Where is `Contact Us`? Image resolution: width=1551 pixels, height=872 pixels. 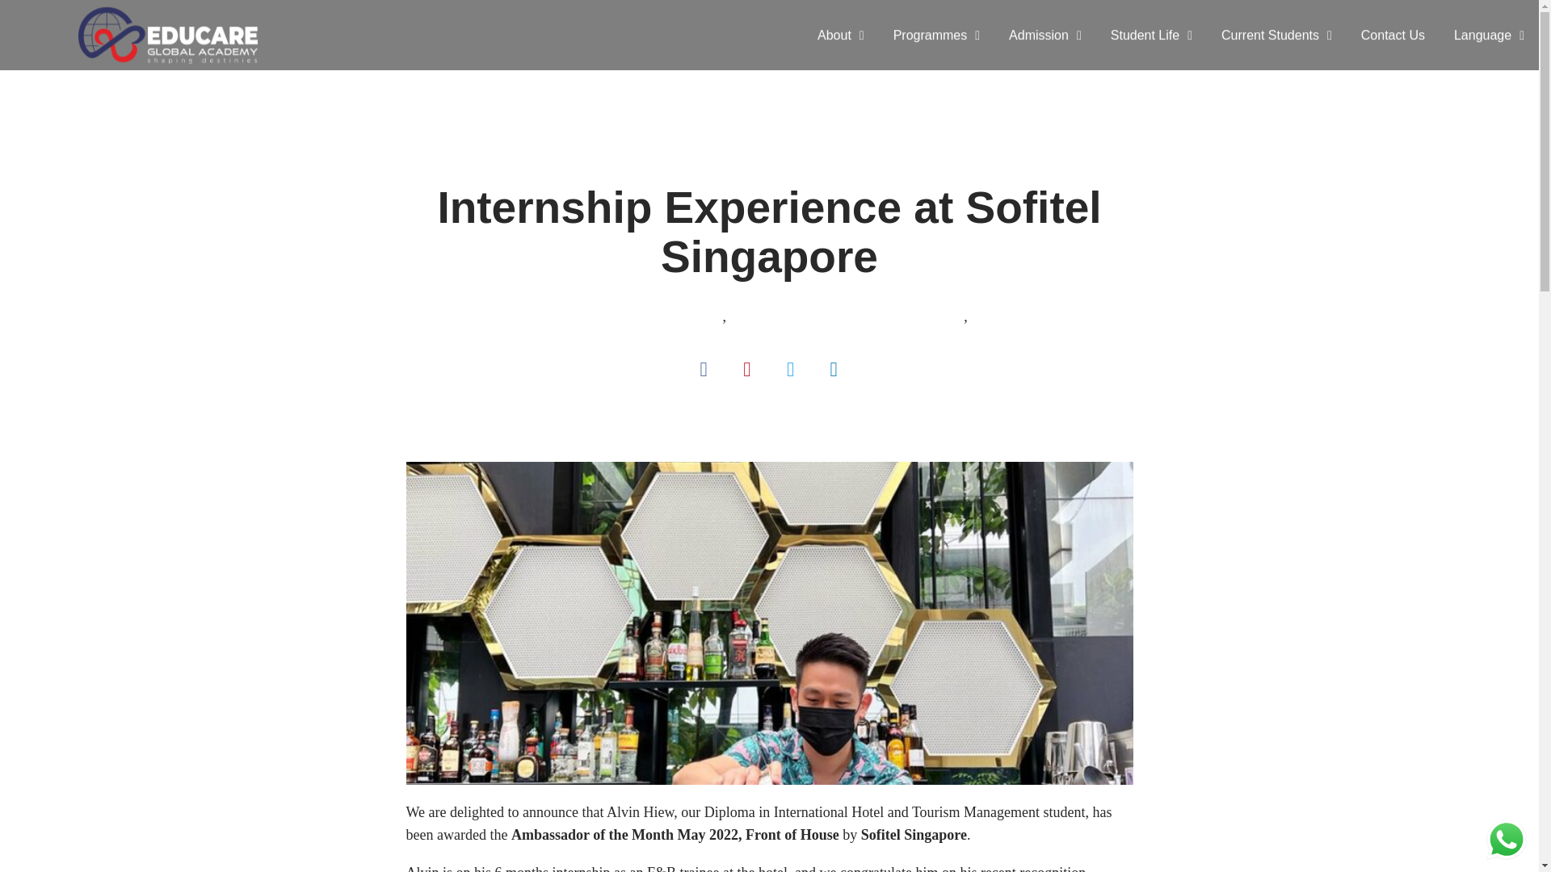 Contact Us is located at coordinates (1393, 36).